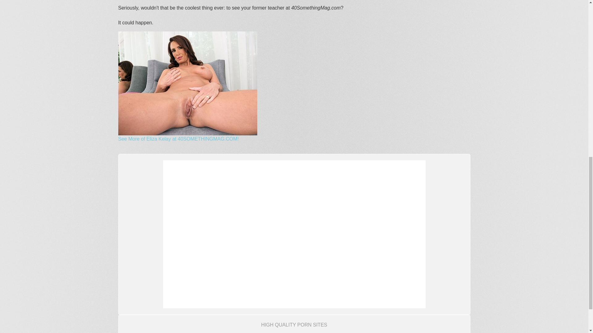 This screenshot has height=333, width=593. Describe the element at coordinates (241, 333) in the screenshot. I see `ImLive` at that location.